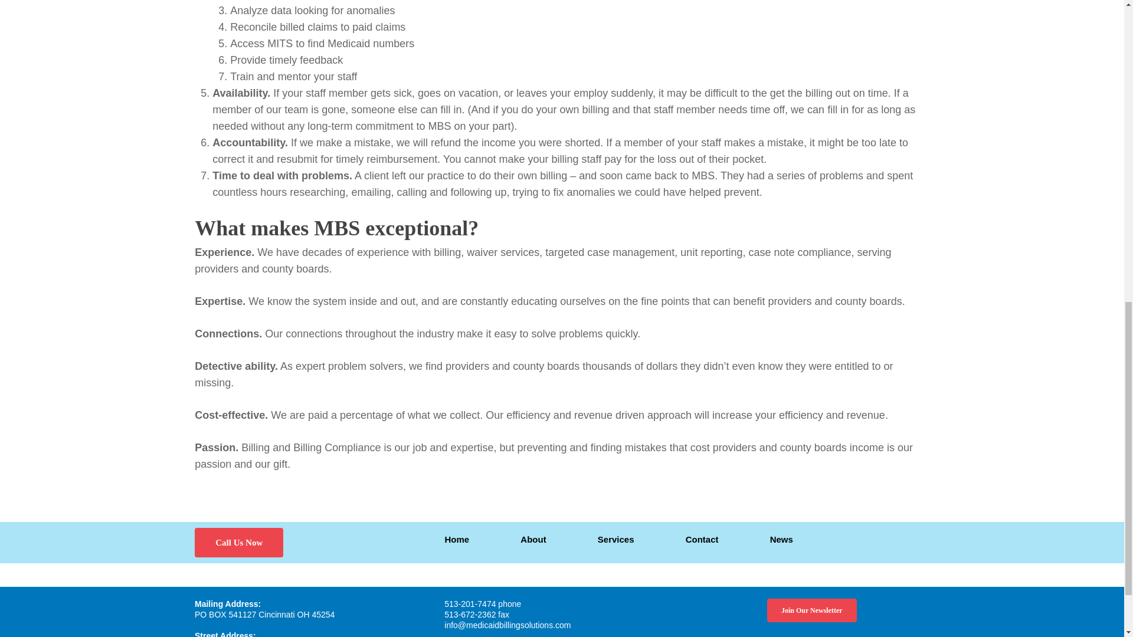 The image size is (1133, 637). I want to click on Home, so click(457, 539).